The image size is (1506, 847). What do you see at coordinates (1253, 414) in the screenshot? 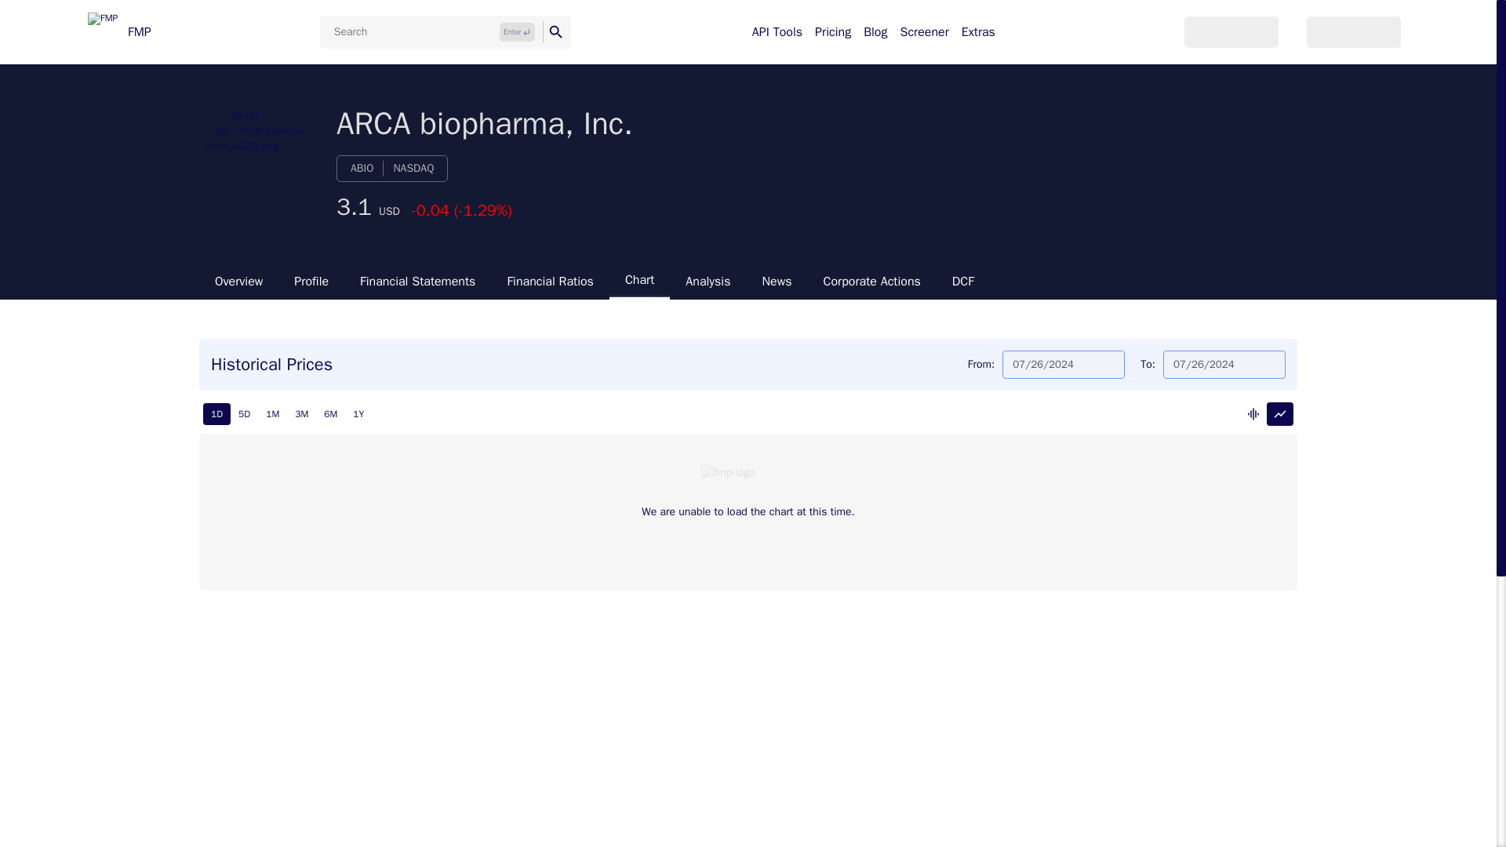
I see `Candlestick` at bounding box center [1253, 414].